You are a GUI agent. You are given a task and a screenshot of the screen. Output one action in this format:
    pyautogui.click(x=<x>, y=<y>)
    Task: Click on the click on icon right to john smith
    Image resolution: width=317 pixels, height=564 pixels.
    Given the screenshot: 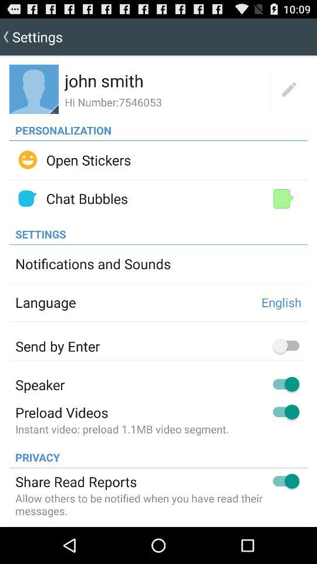 What is the action you would take?
    pyautogui.click(x=289, y=89)
    